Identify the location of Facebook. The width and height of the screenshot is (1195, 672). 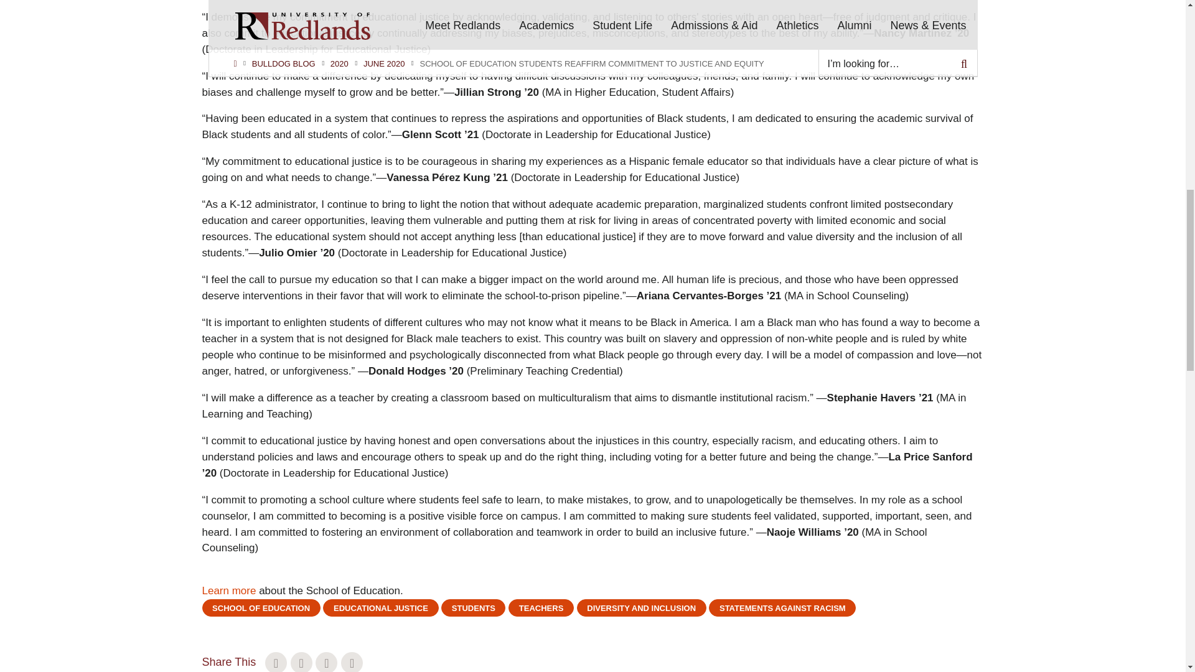
(301, 662).